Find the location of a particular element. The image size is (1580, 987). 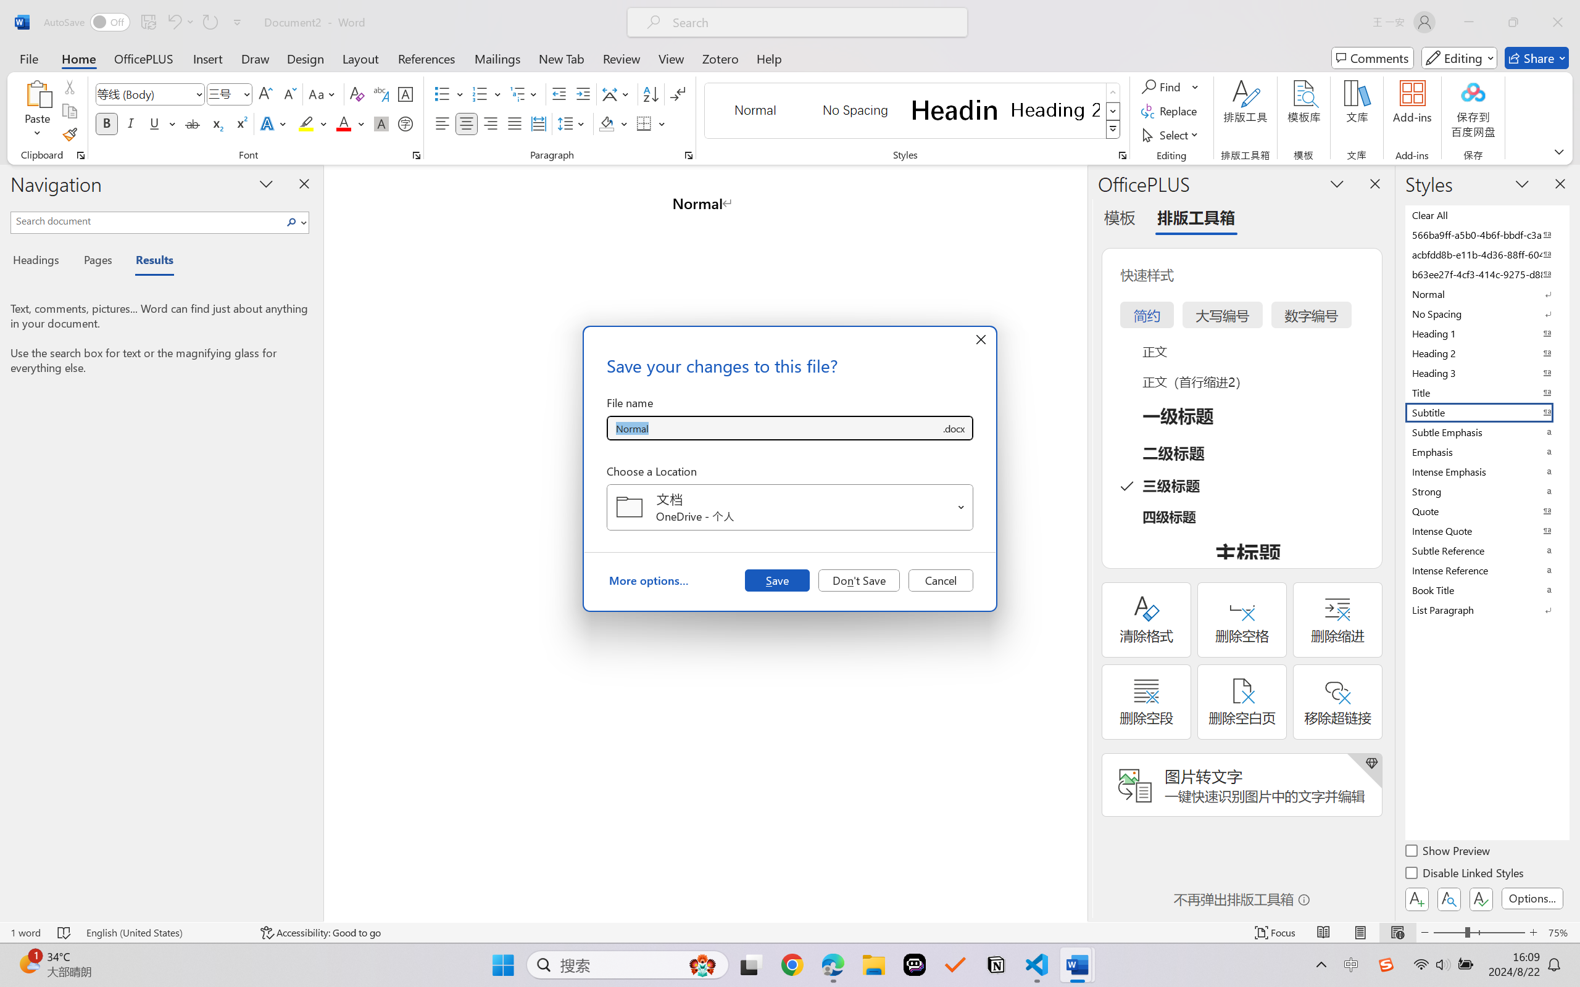

Mode is located at coordinates (1460, 58).